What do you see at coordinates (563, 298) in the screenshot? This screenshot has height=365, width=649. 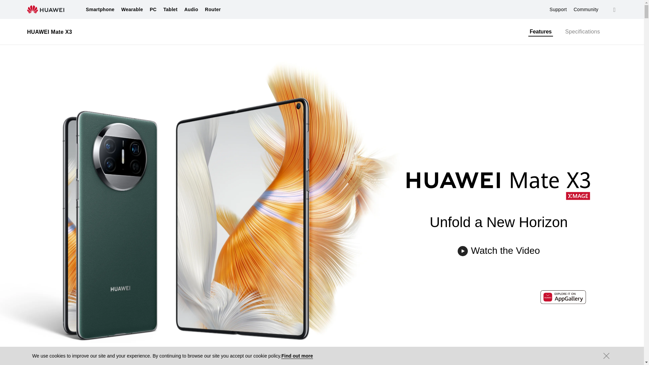 I see `app gallery` at bounding box center [563, 298].